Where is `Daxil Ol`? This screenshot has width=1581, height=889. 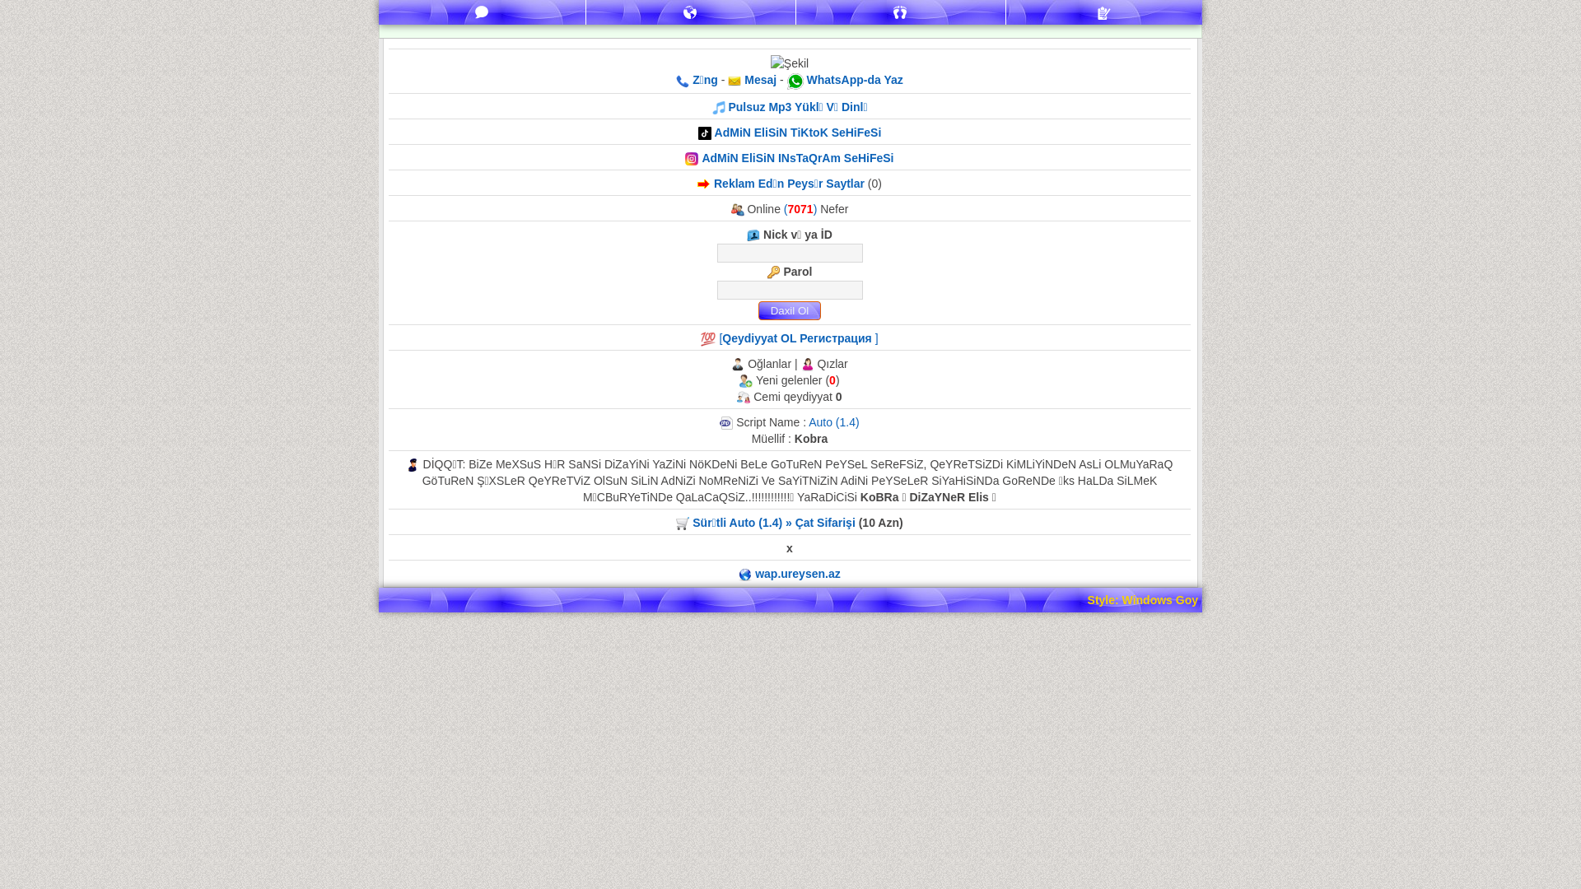
Daxil Ol is located at coordinates (789, 311).